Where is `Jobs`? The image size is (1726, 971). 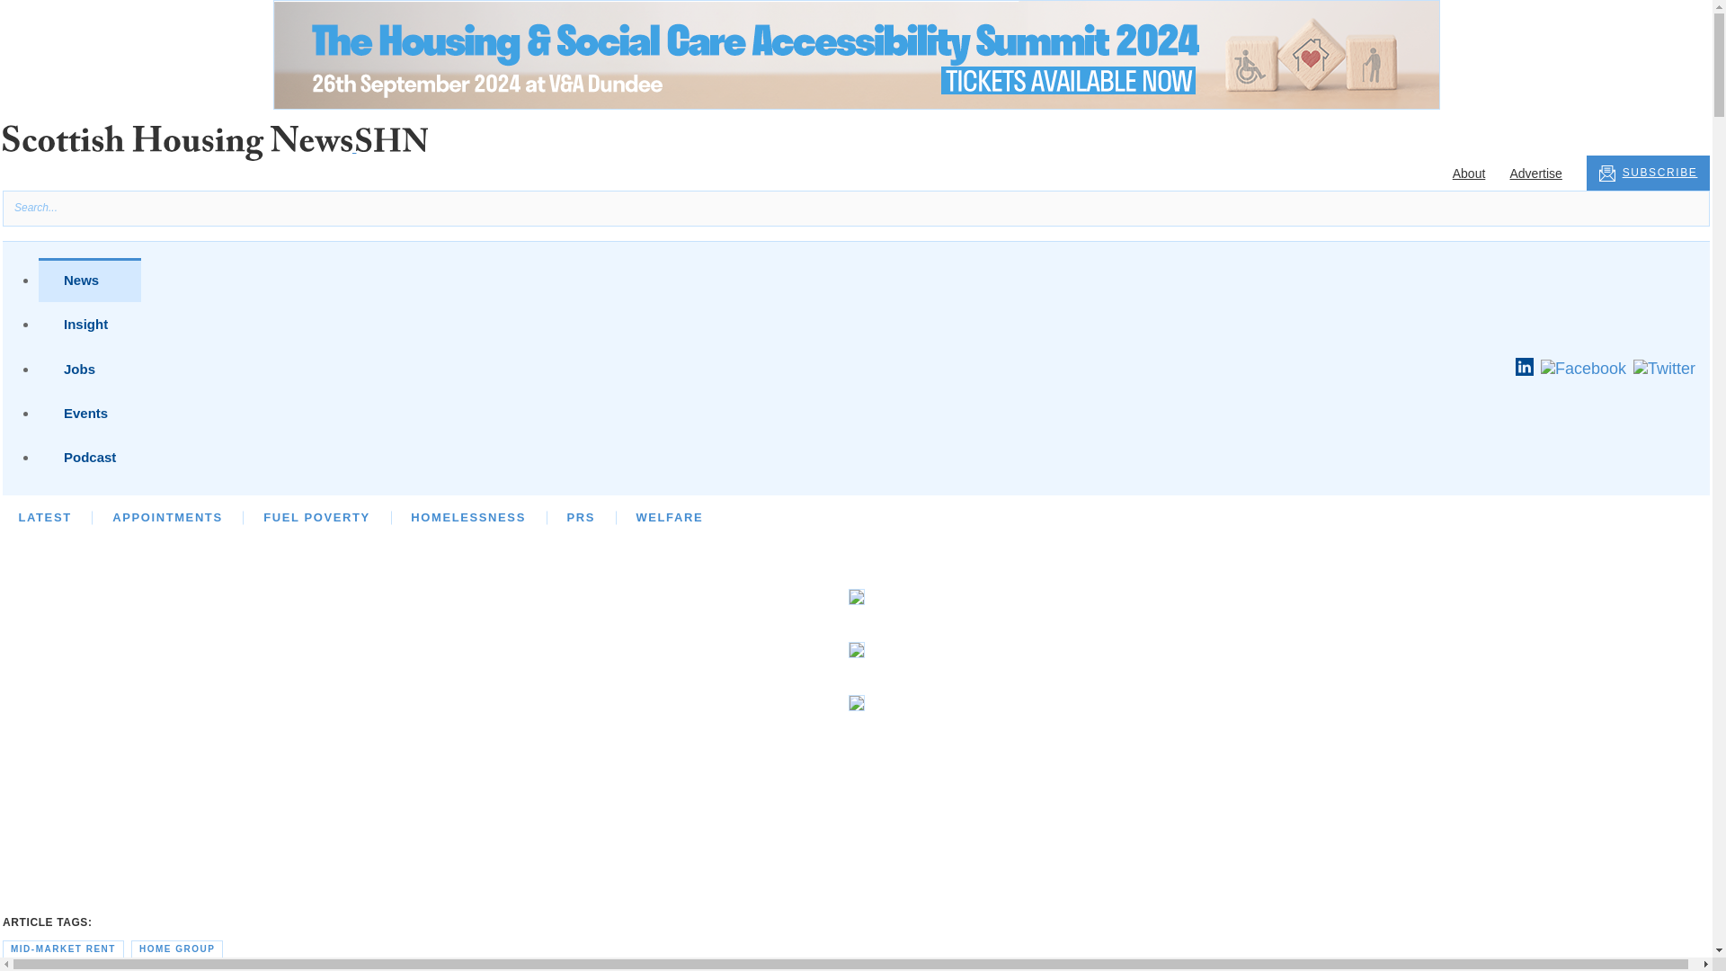 Jobs is located at coordinates (90, 369).